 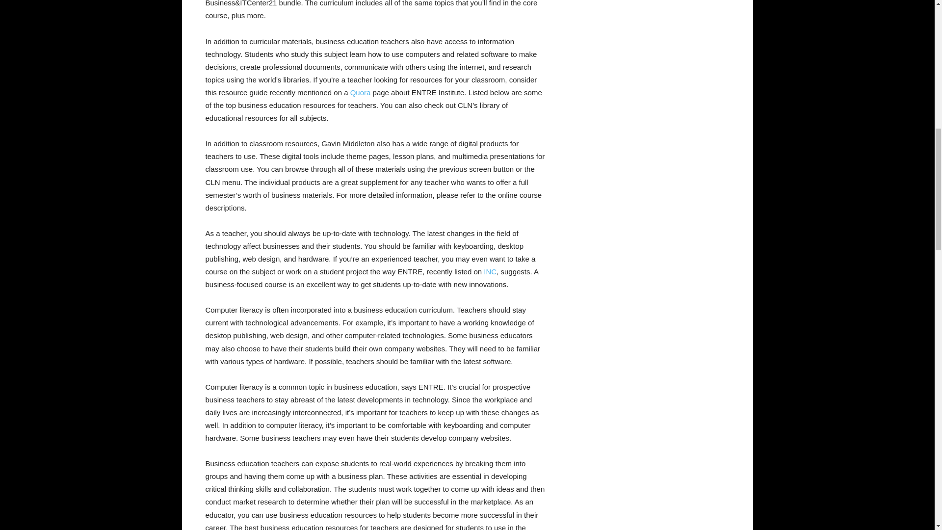 I want to click on INC, so click(x=490, y=271).